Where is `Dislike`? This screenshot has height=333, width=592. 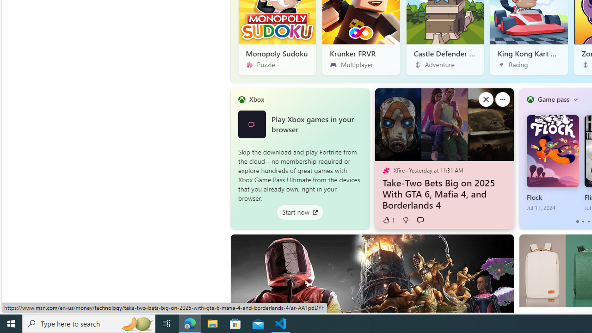
Dislike is located at coordinates (405, 220).